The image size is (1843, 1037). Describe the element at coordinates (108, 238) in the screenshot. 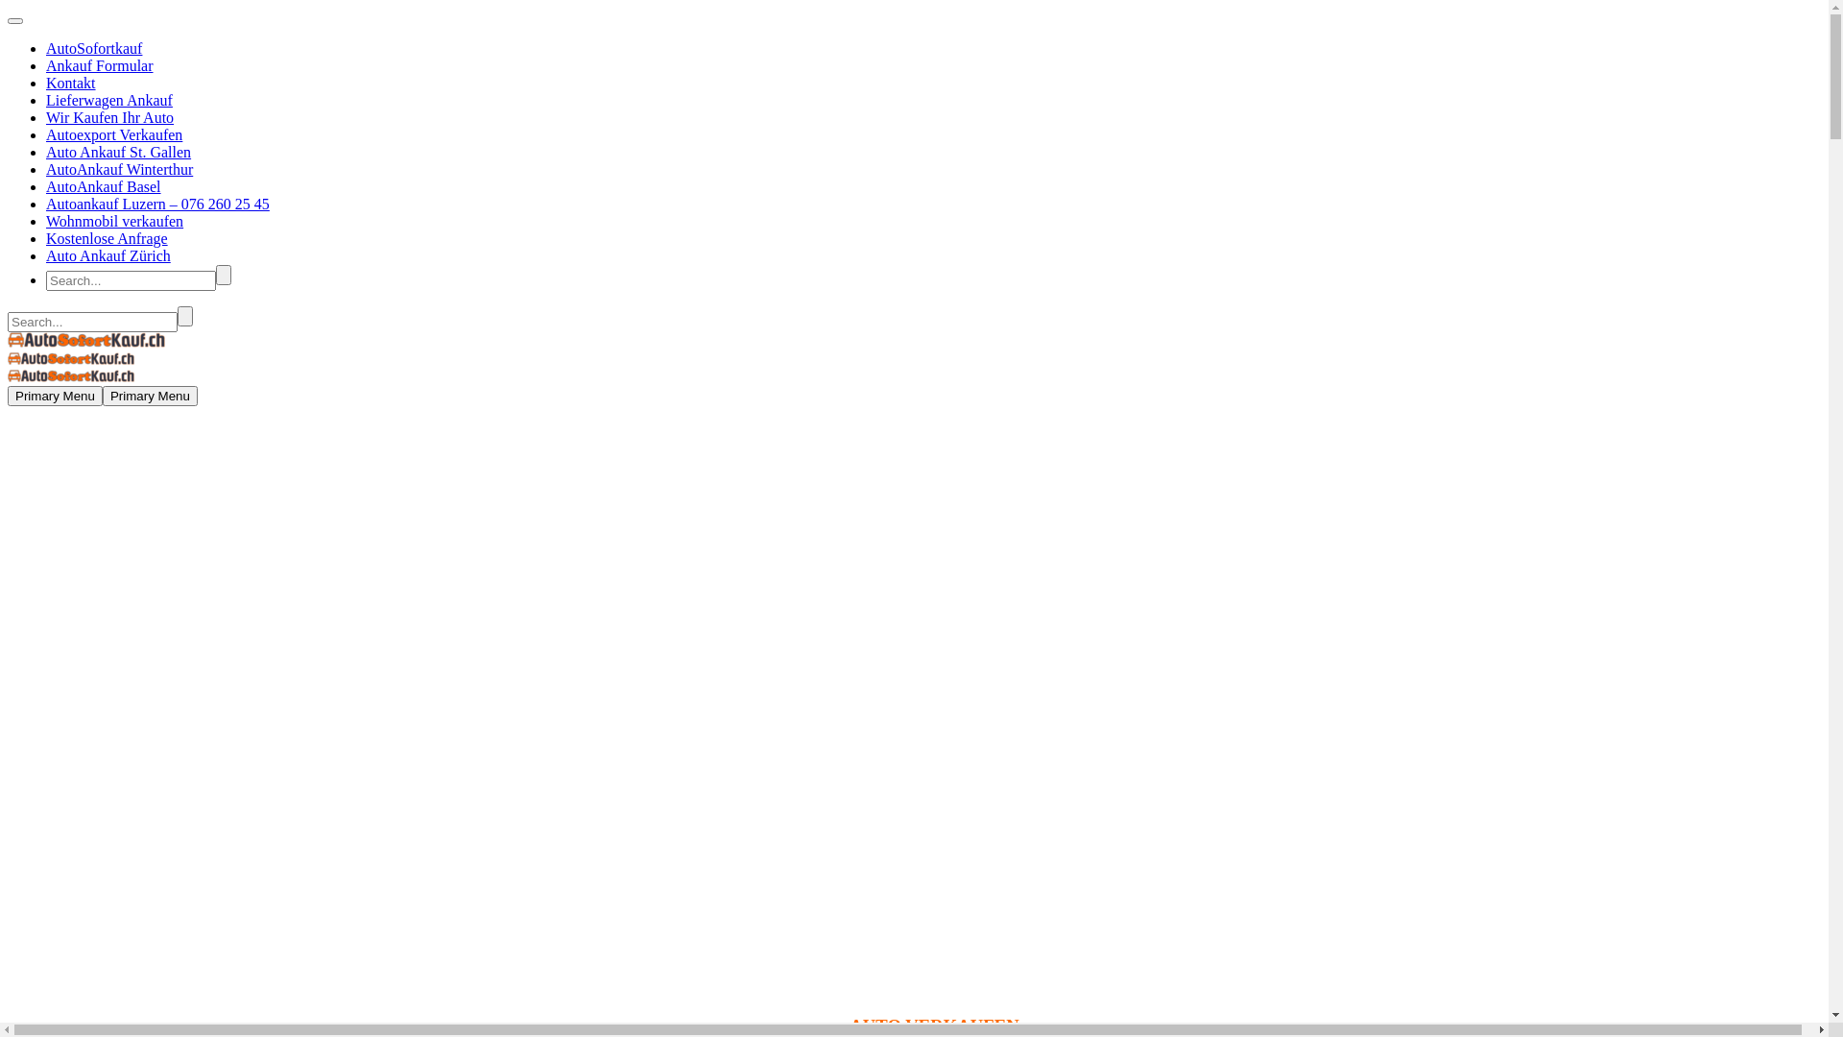

I see `Kostenlose Anfrage` at that location.